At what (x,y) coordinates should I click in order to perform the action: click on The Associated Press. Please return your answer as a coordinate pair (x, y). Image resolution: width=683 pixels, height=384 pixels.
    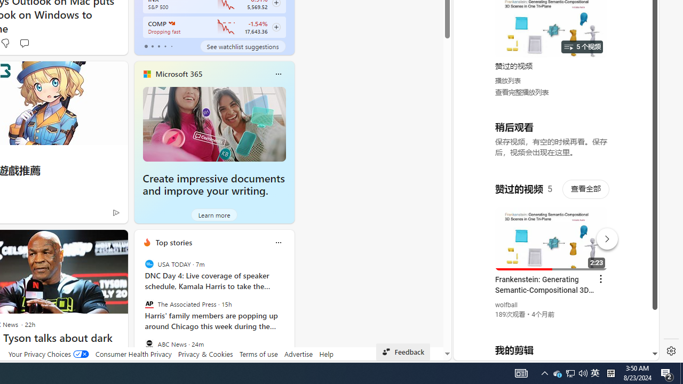
    Looking at the image, I should click on (149, 304).